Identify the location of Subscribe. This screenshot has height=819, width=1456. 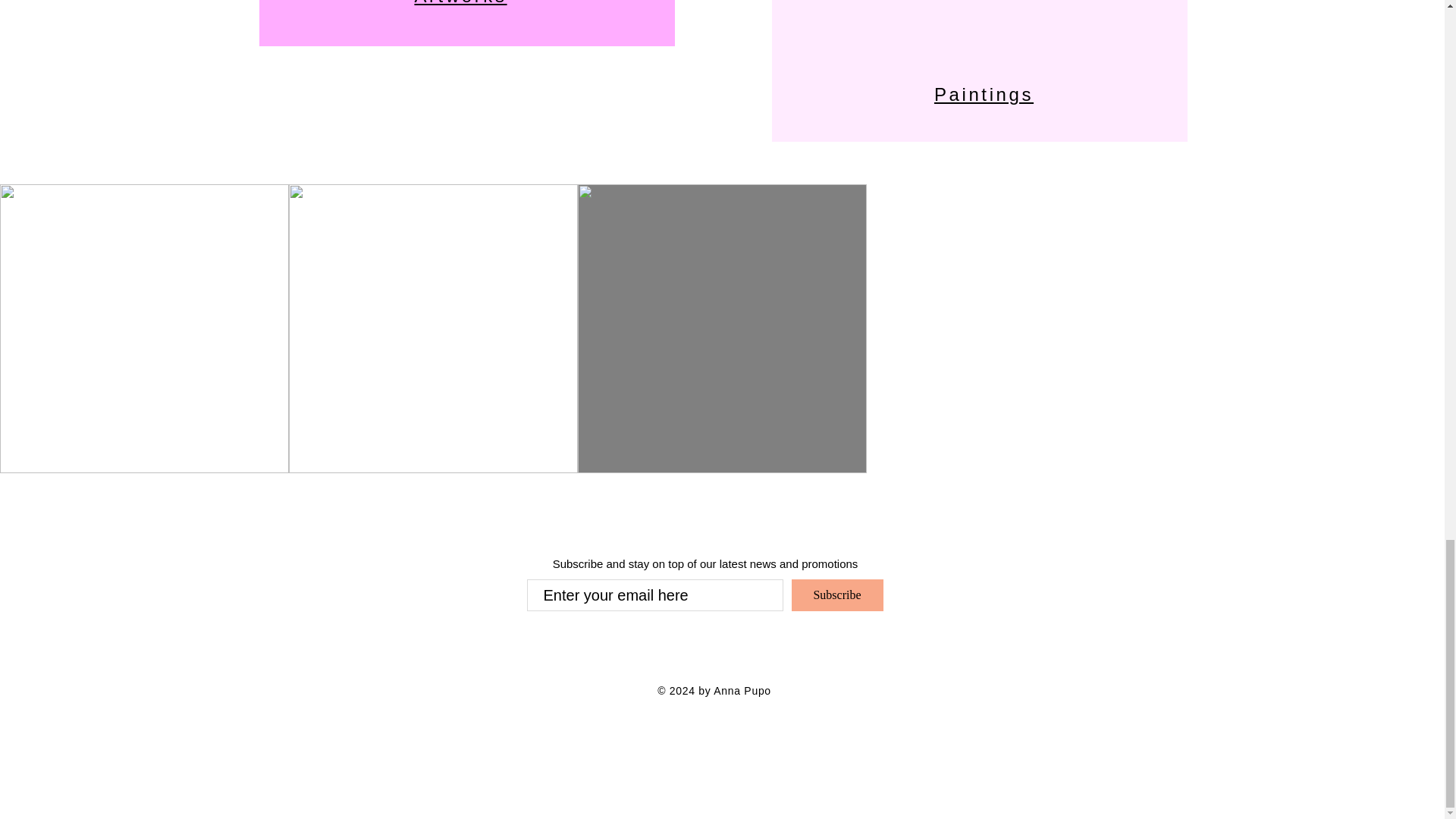
(837, 595).